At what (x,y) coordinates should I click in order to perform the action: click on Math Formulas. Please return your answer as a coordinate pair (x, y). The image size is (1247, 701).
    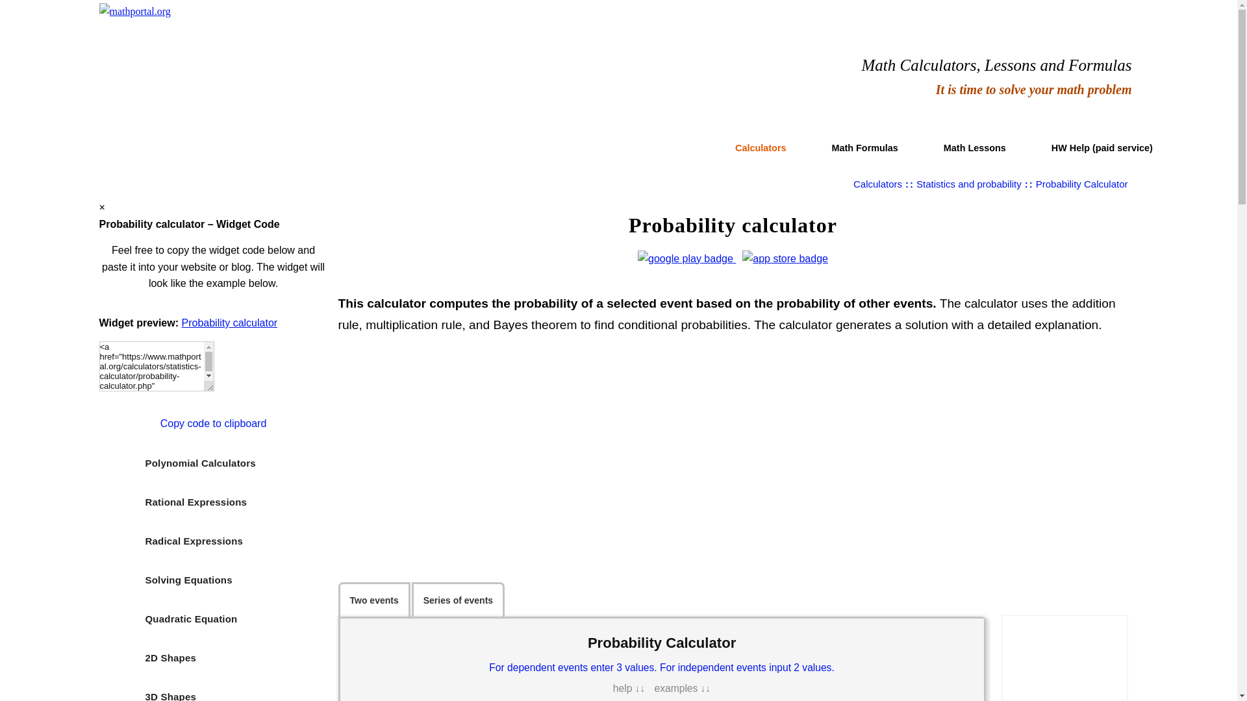
    Looking at the image, I should click on (865, 147).